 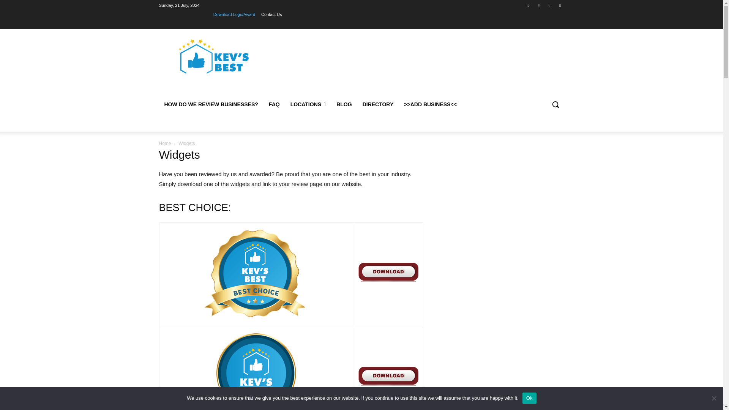 I want to click on Twitter, so click(x=560, y=5).